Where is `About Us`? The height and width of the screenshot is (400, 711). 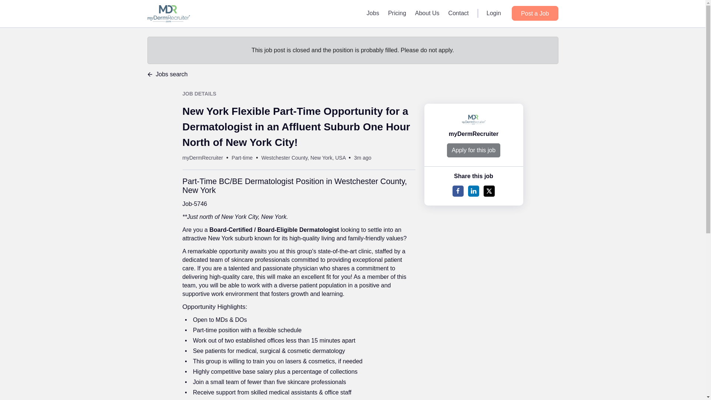 About Us is located at coordinates (427, 13).